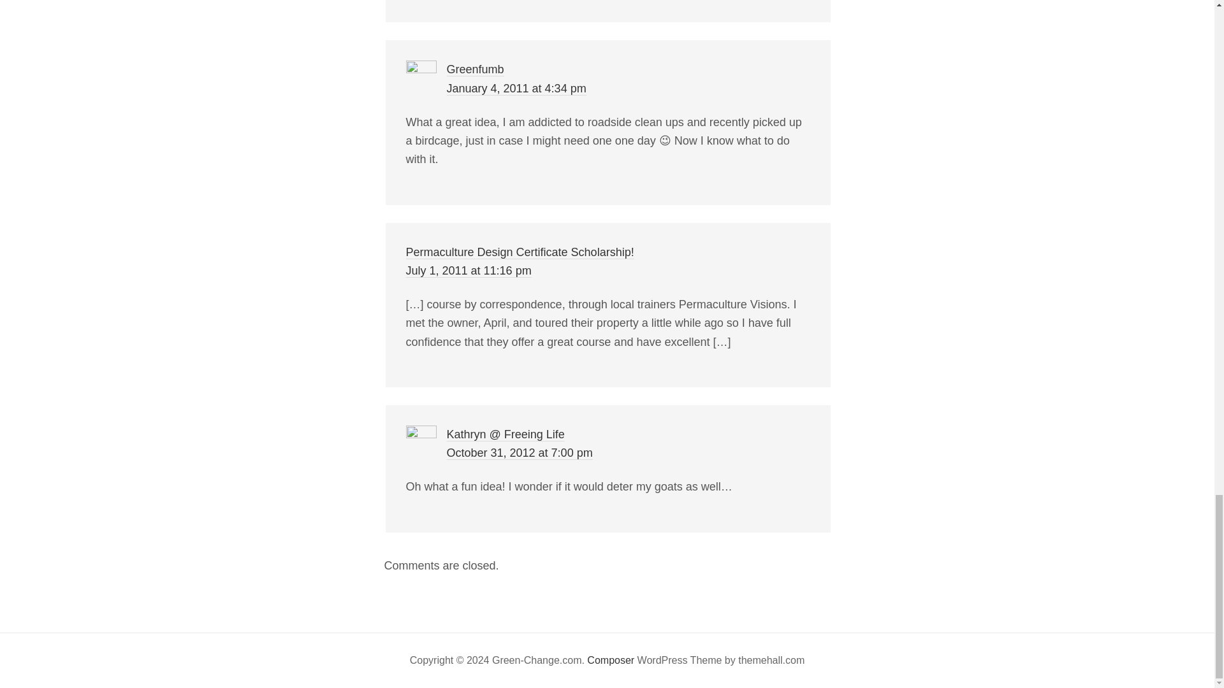 This screenshot has height=688, width=1224. Describe the element at coordinates (519, 453) in the screenshot. I see `October 31, 2012 at 7:00 pm` at that location.